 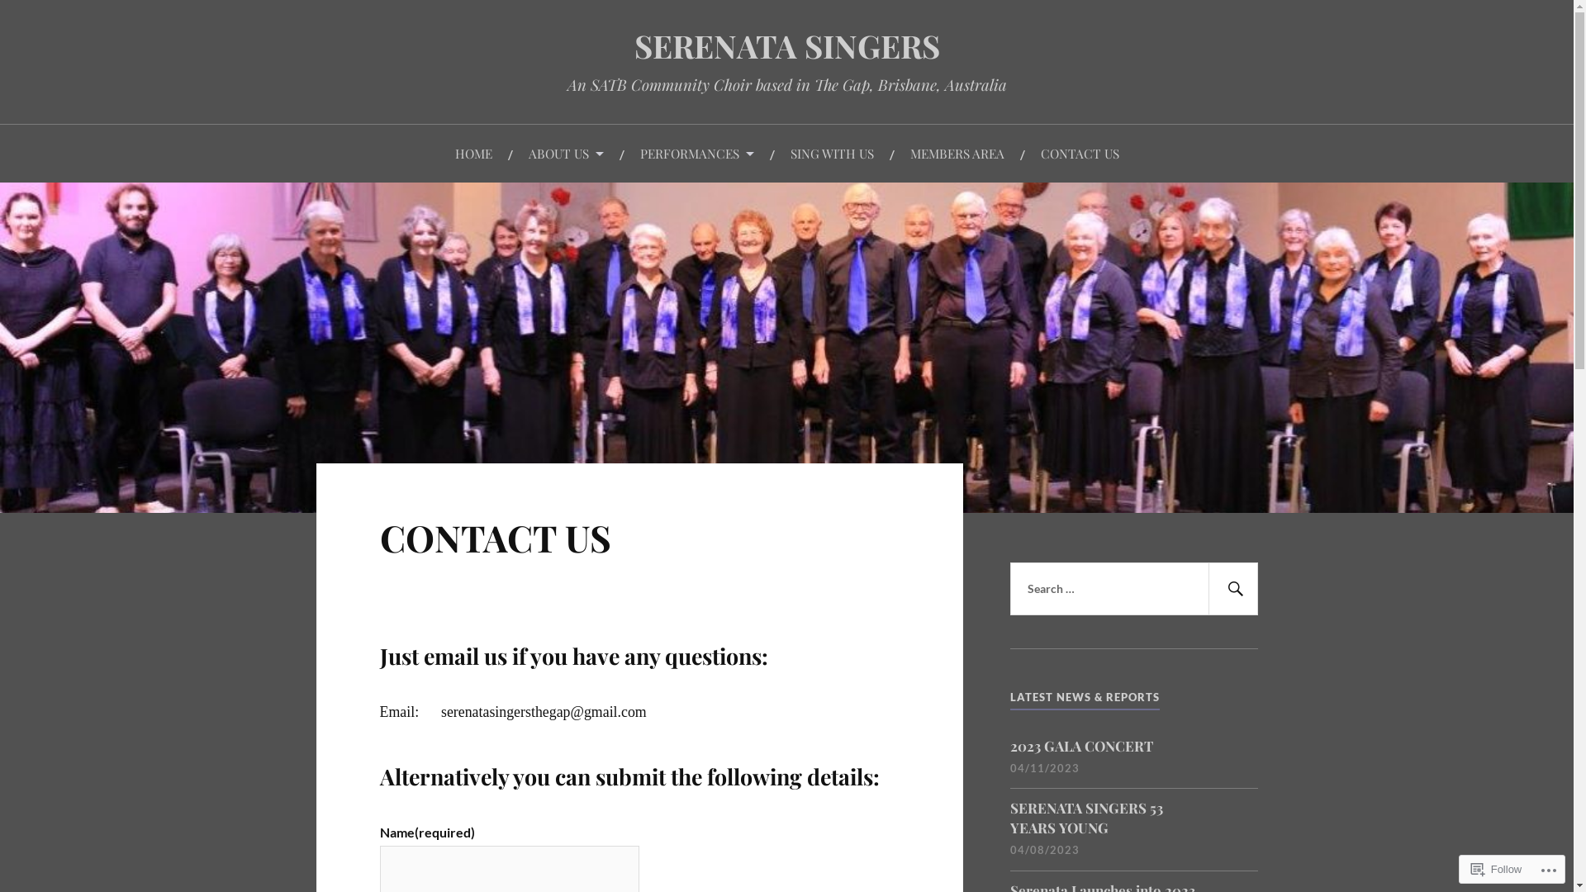 I want to click on SERENATA SINGERS, so click(x=787, y=46).